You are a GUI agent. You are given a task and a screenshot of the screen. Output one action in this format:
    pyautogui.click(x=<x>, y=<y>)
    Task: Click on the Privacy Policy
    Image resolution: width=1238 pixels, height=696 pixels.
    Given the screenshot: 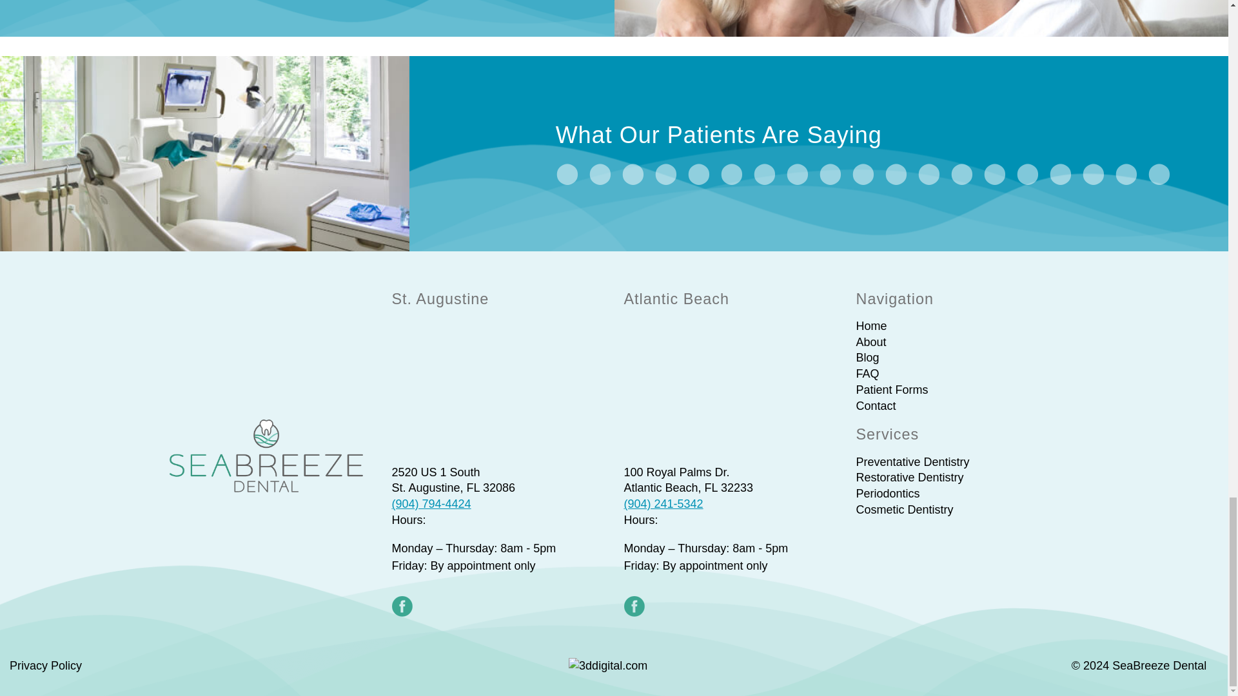 What is the action you would take?
    pyautogui.click(x=45, y=665)
    